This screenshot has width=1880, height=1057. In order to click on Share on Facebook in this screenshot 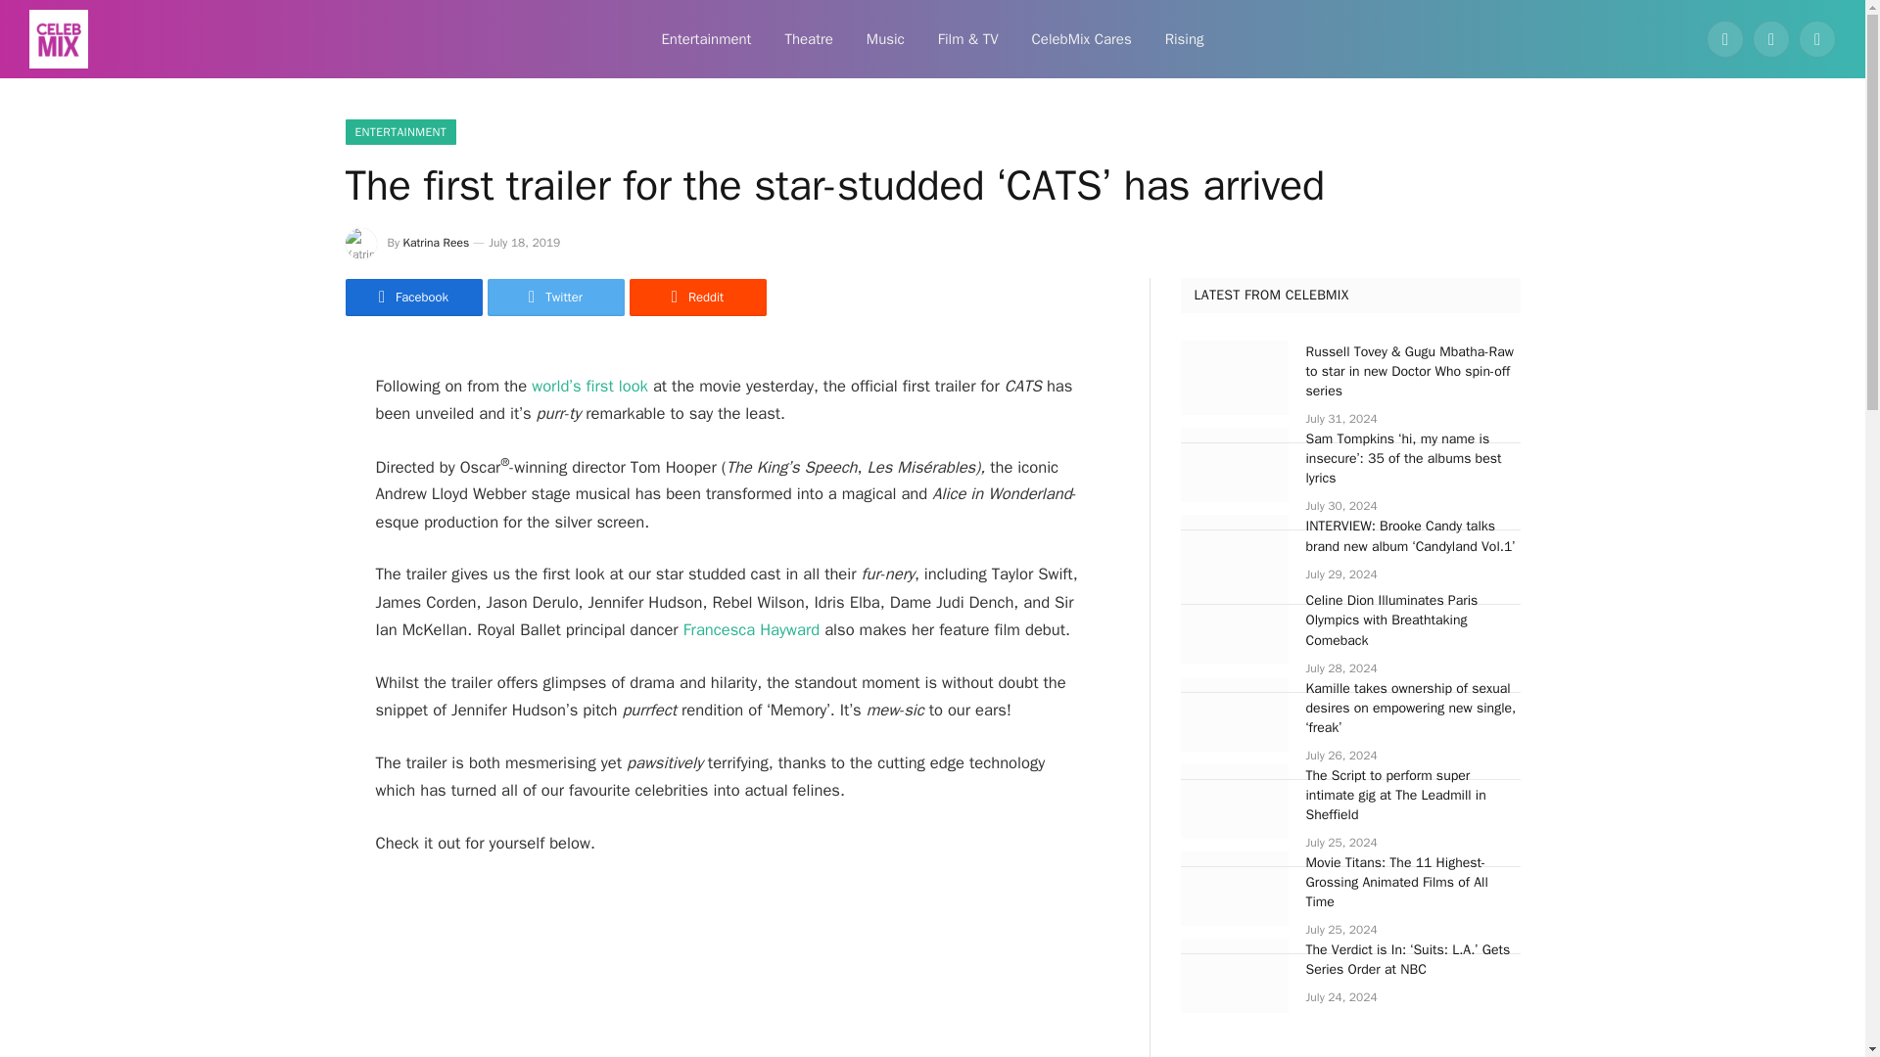, I will do `click(412, 298)`.